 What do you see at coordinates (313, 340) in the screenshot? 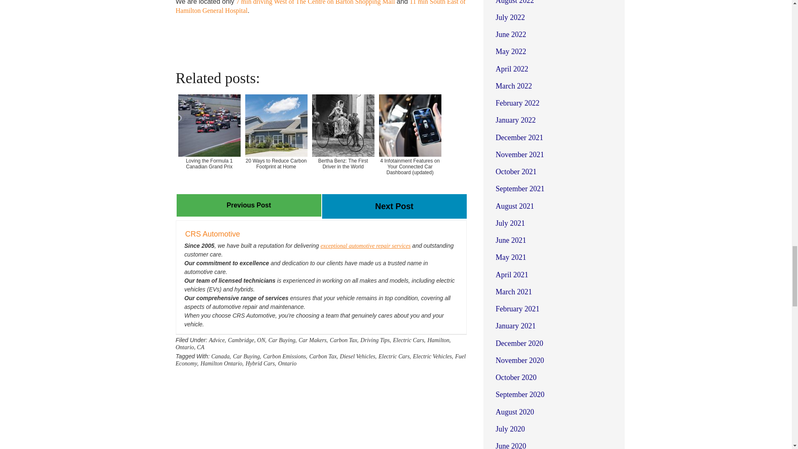
I see `Car Makers` at bounding box center [313, 340].